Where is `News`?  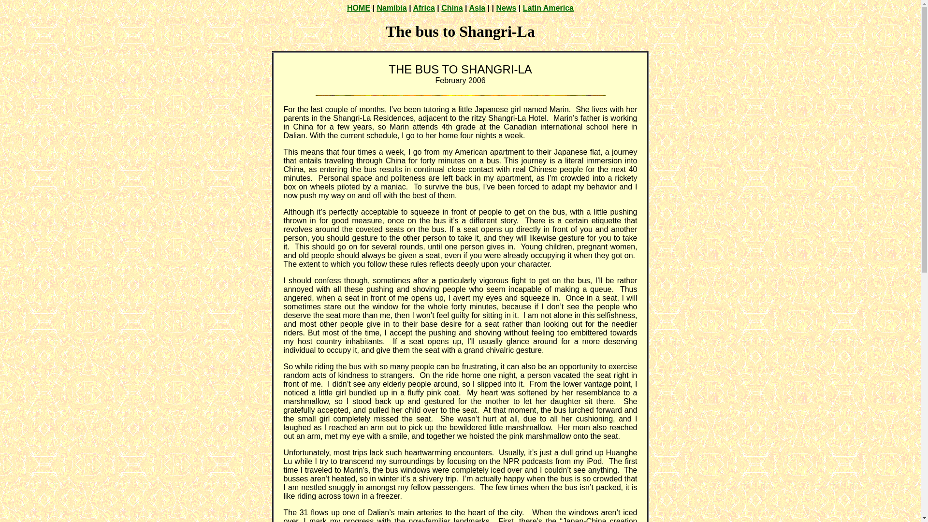
News is located at coordinates (507, 8).